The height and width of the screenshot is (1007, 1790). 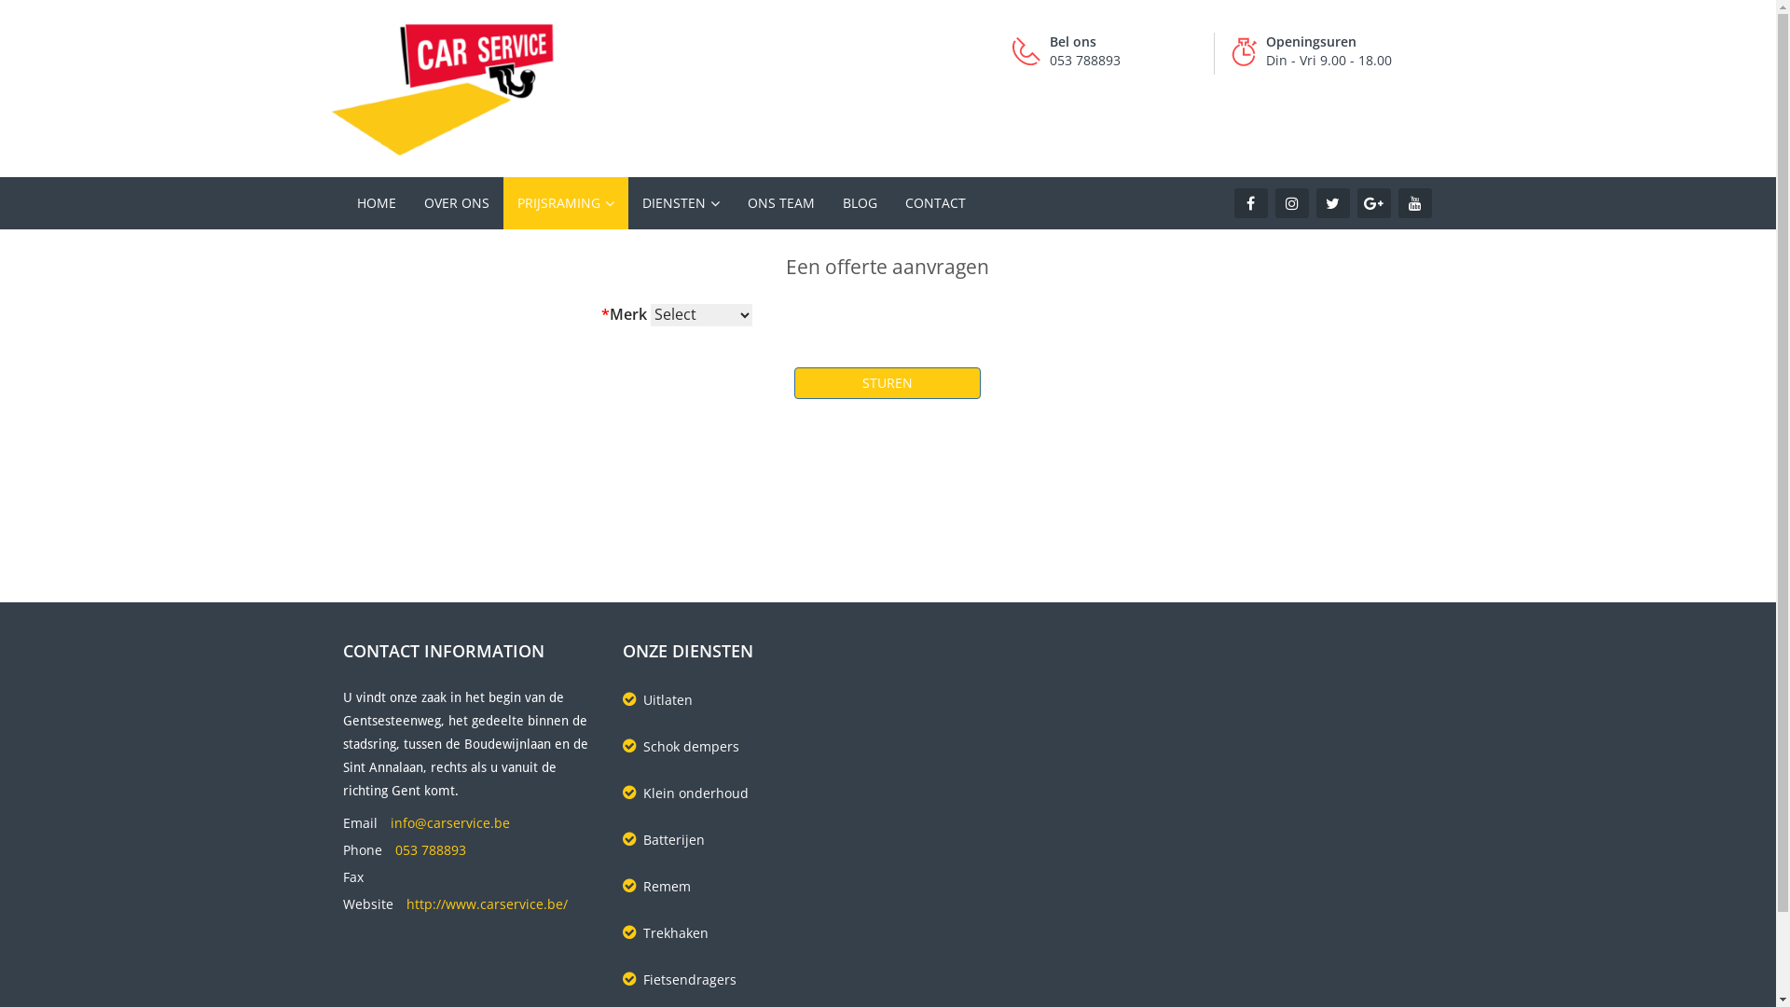 I want to click on Fietsendragers, so click(x=749, y=985).